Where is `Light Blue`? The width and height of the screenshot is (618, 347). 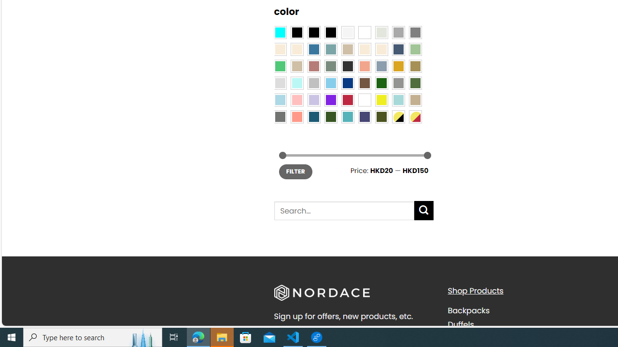
Light Blue is located at coordinates (280, 100).